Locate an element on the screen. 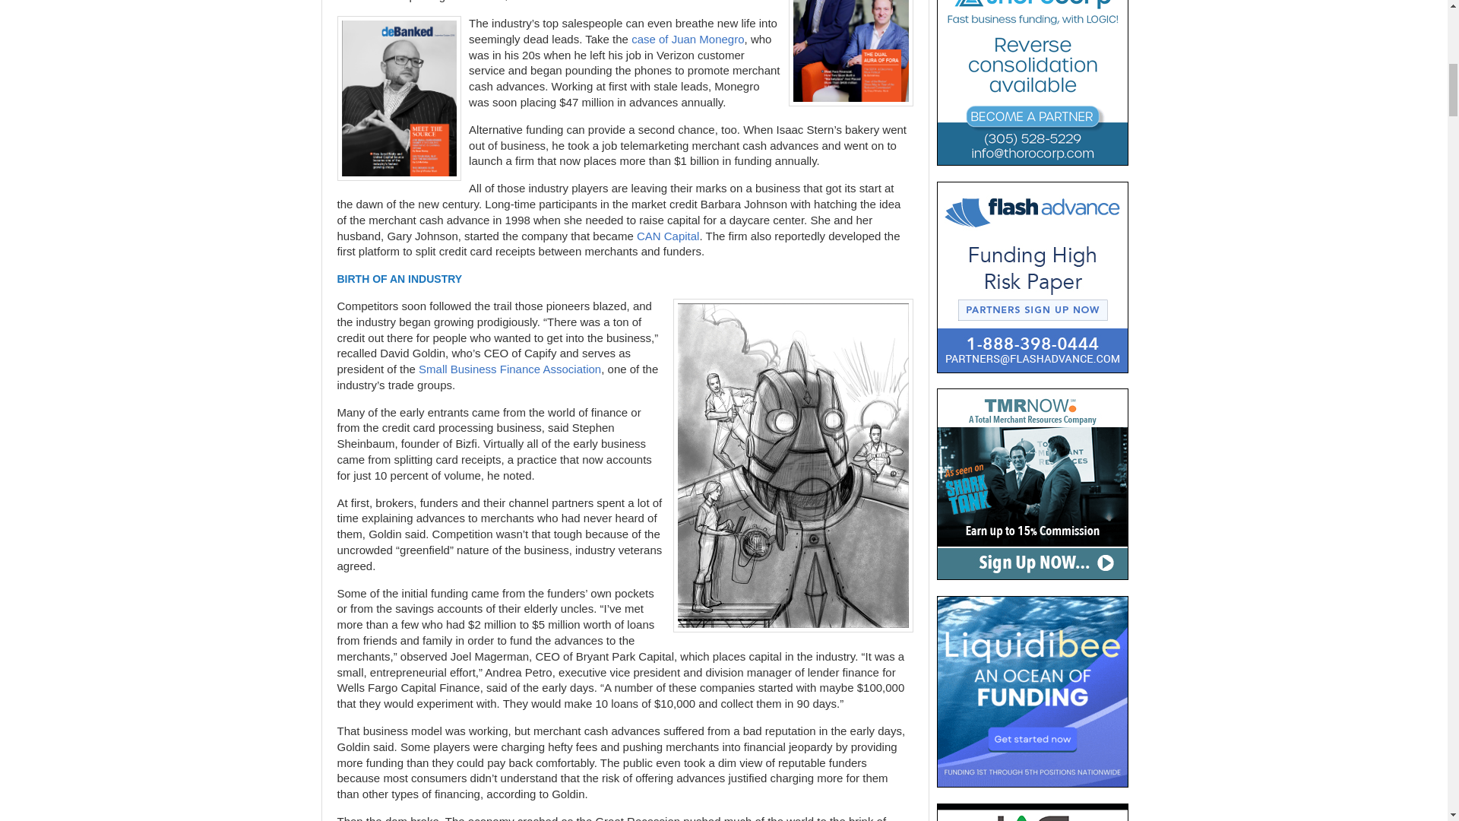 The width and height of the screenshot is (1459, 821). Liquidibee is located at coordinates (1032, 692).